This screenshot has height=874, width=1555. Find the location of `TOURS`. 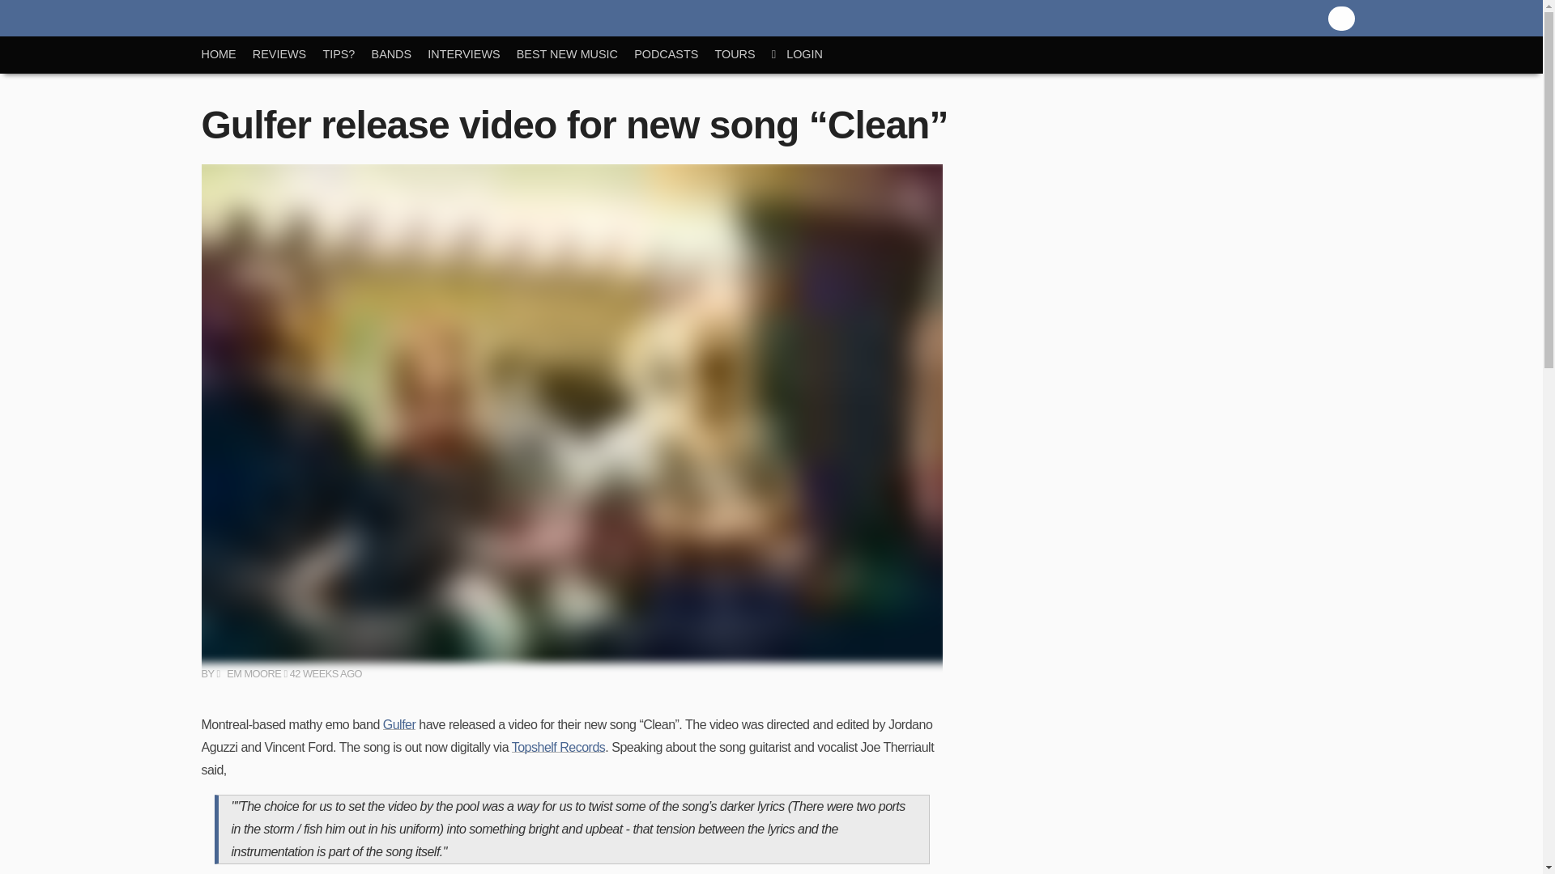

TOURS is located at coordinates (742, 54).